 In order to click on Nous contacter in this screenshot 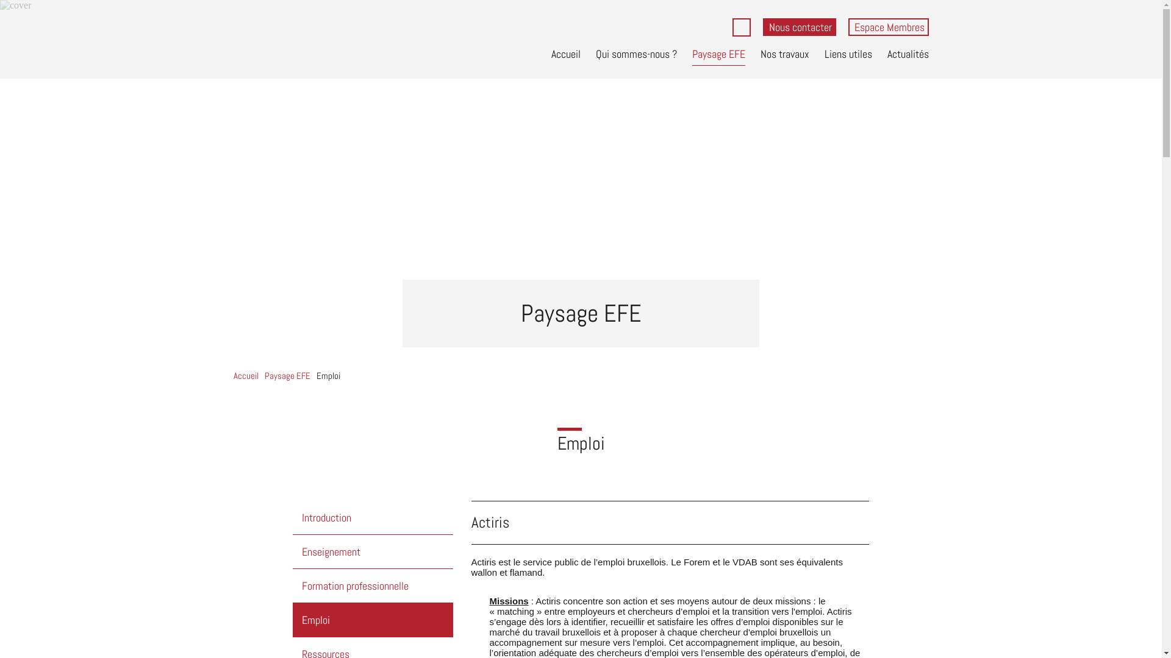, I will do `click(799, 27)`.